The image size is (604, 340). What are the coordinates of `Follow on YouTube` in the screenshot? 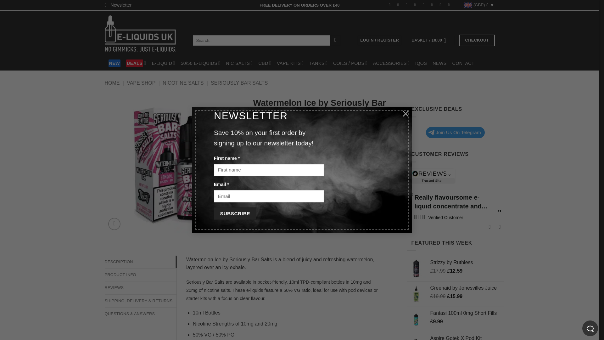 It's located at (442, 4).